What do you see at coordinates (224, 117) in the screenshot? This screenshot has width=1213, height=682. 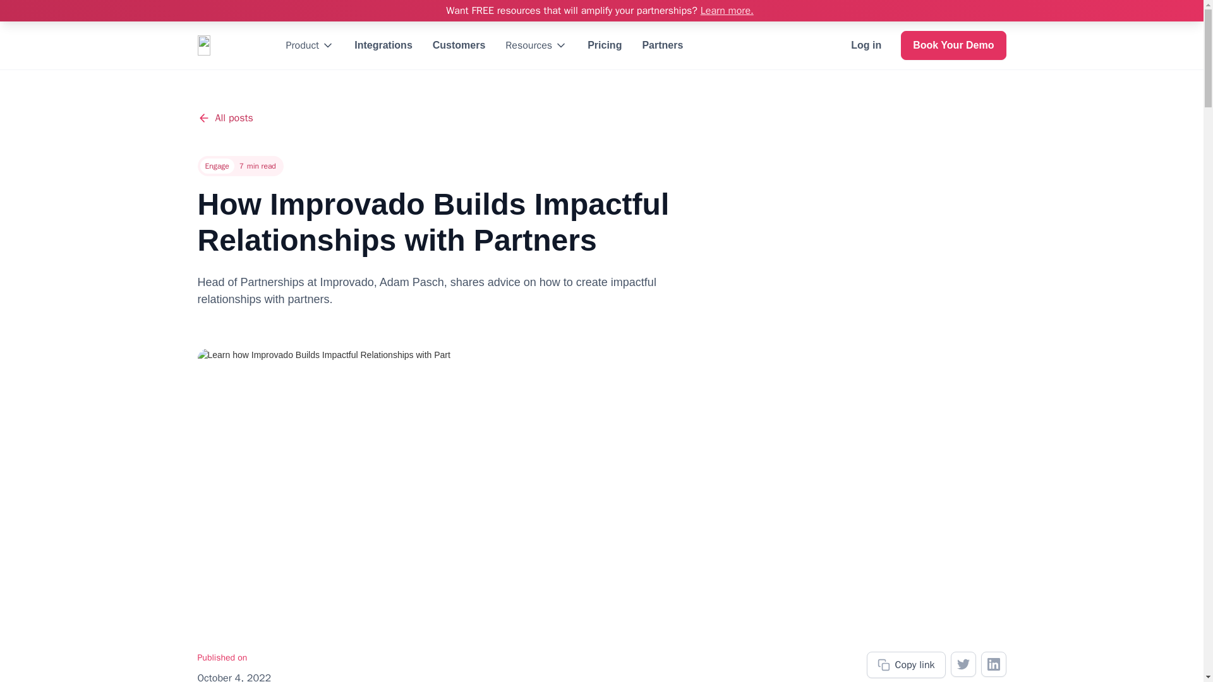 I see `All posts` at bounding box center [224, 117].